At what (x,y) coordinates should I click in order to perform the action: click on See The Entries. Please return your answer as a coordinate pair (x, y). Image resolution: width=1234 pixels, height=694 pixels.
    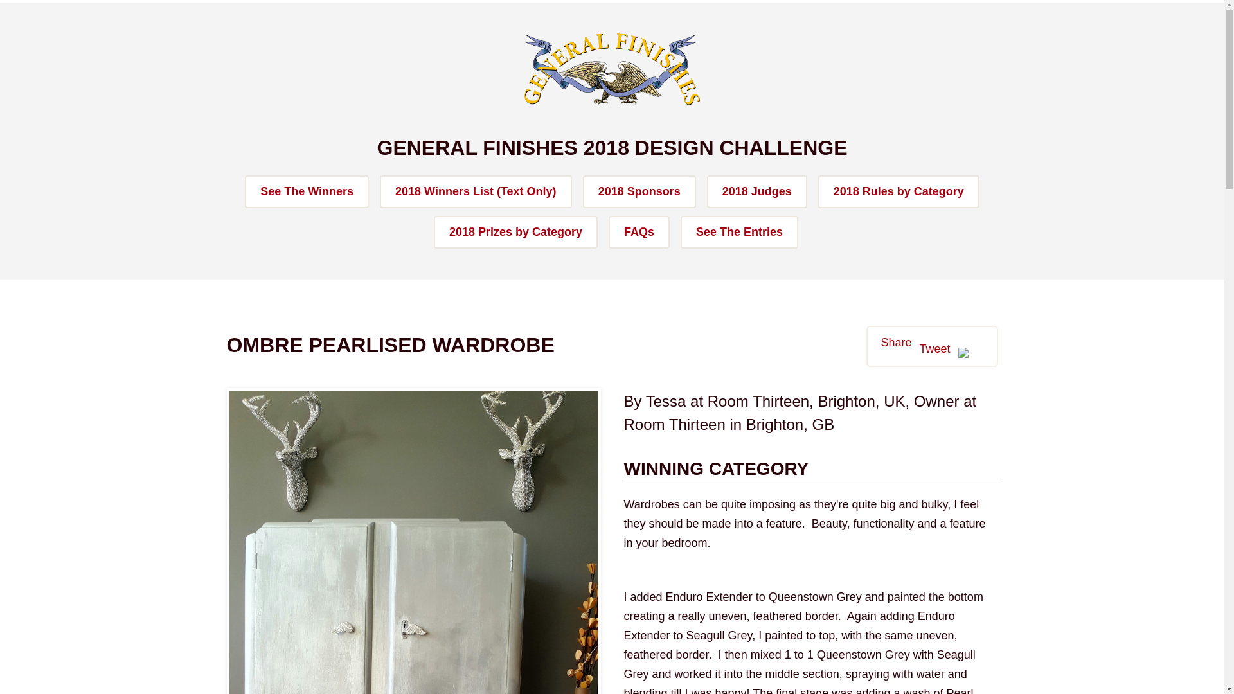
    Looking at the image, I should click on (739, 231).